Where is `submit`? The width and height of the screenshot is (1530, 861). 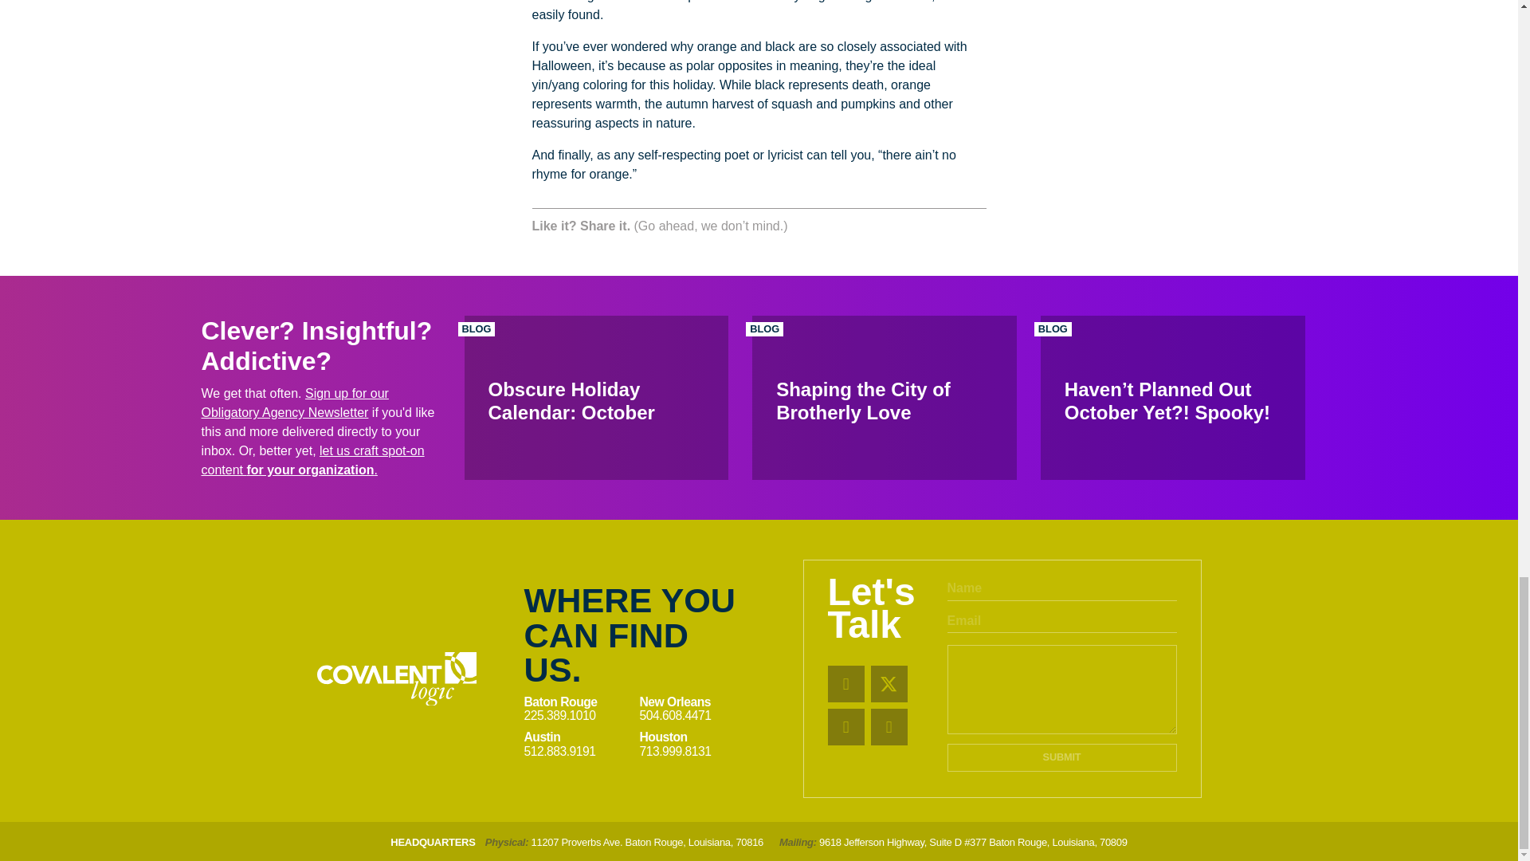
submit is located at coordinates (1061, 757).